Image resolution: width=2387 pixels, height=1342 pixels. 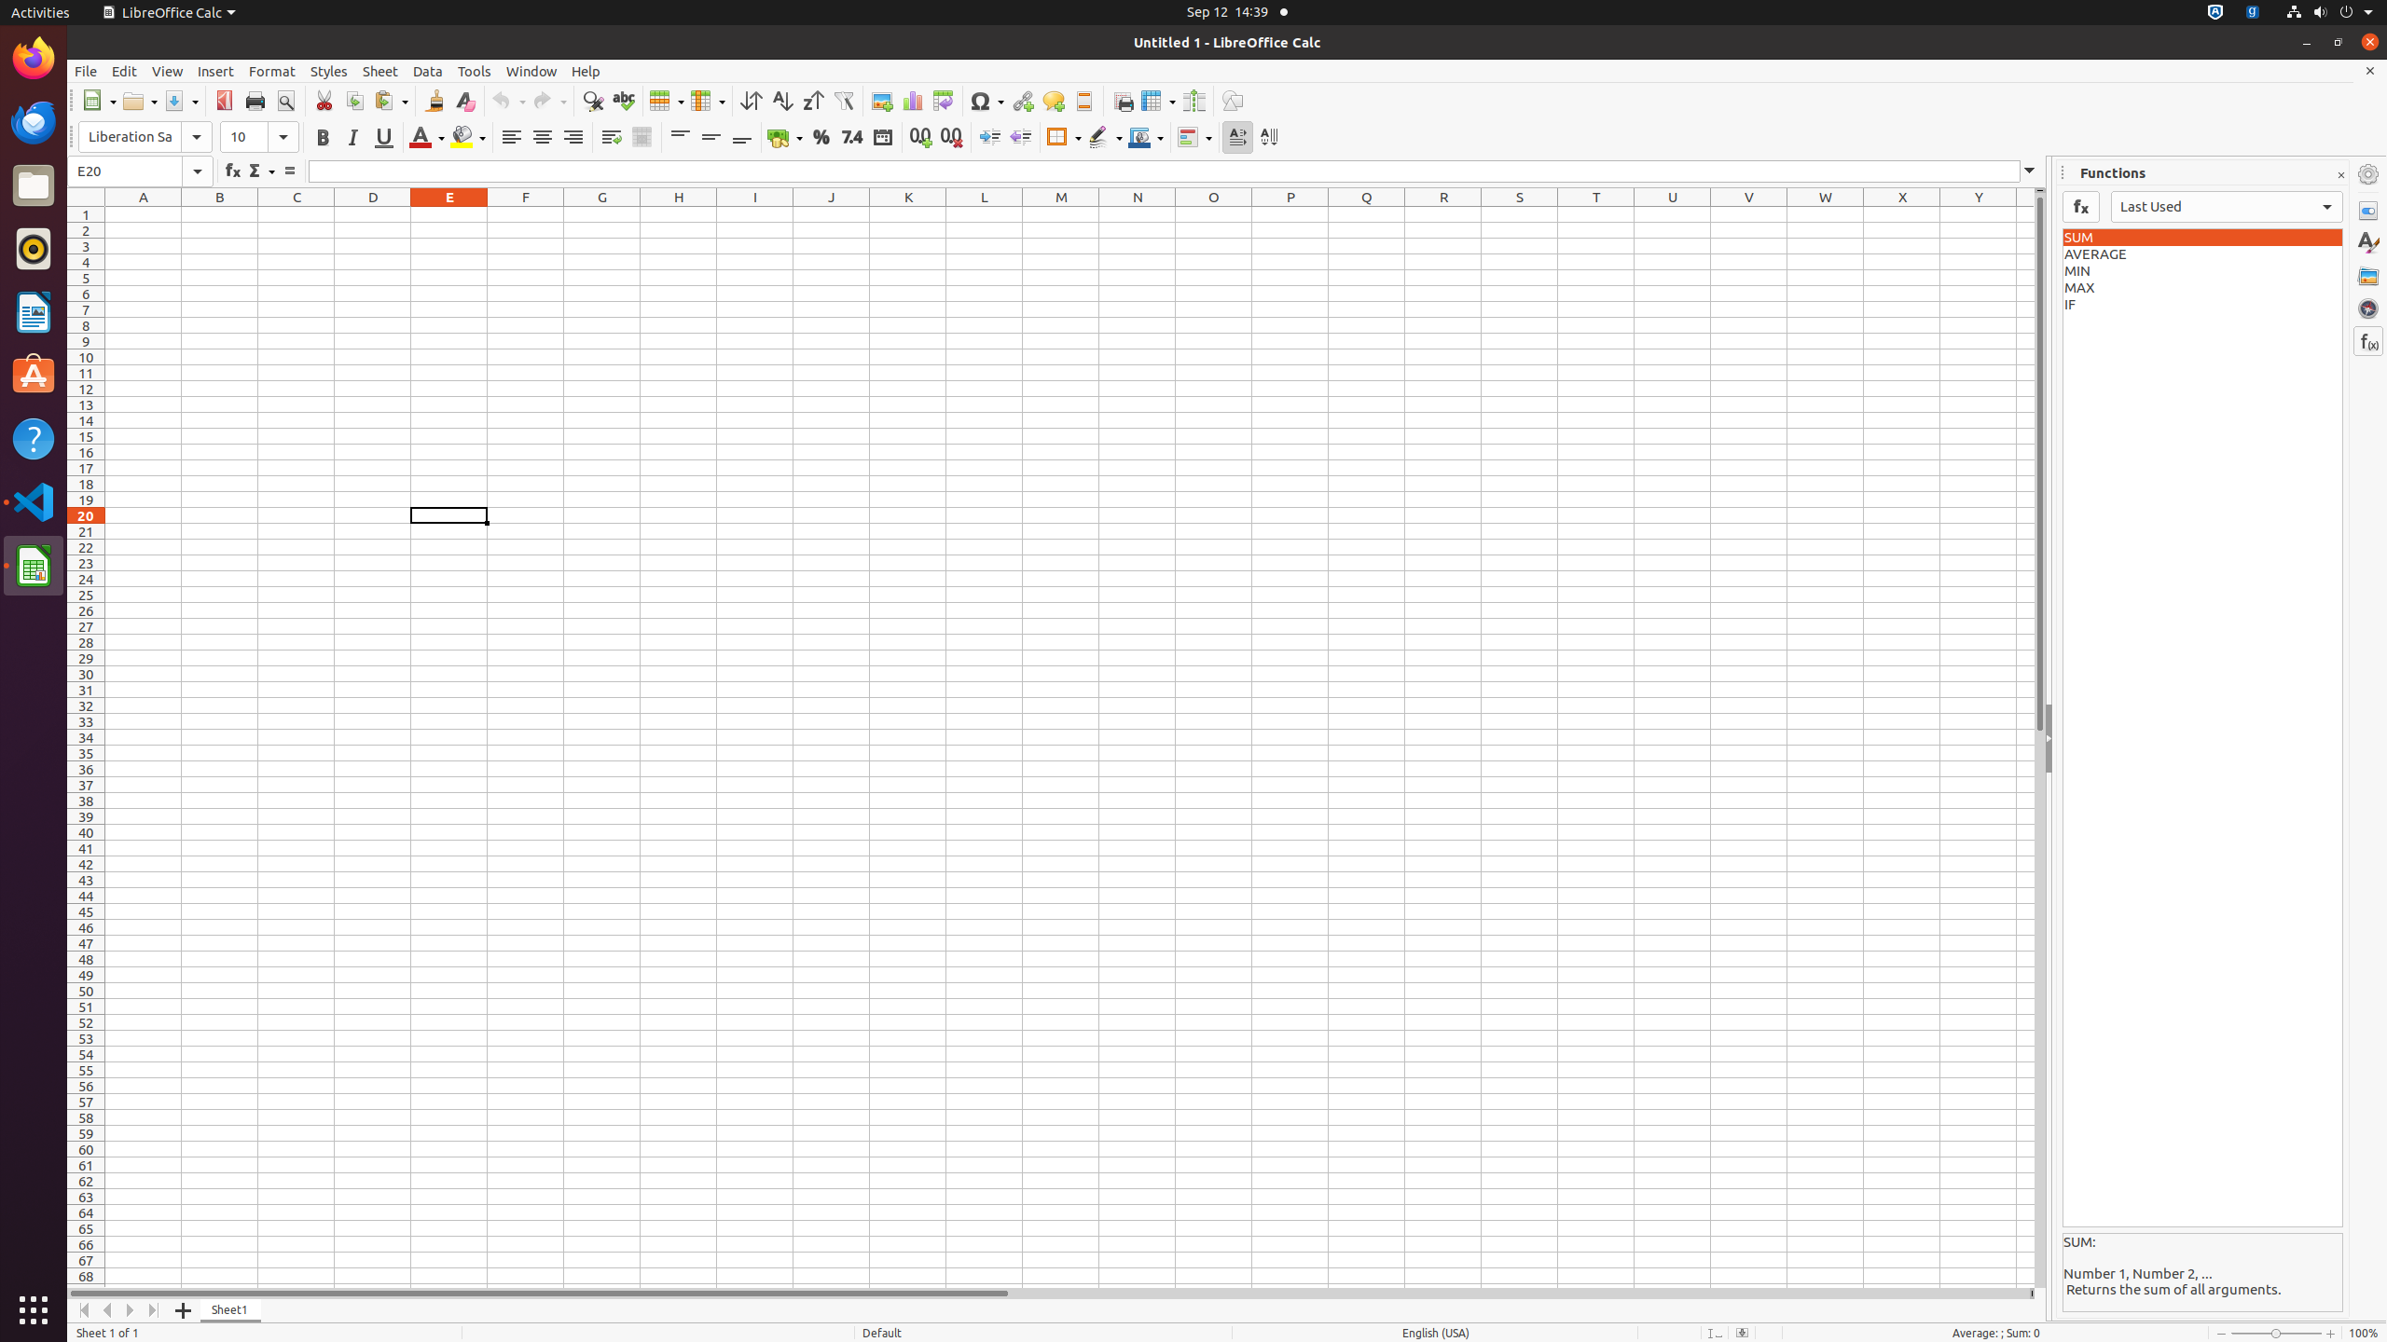 What do you see at coordinates (593, 101) in the screenshot?
I see `Find & Replace` at bounding box center [593, 101].